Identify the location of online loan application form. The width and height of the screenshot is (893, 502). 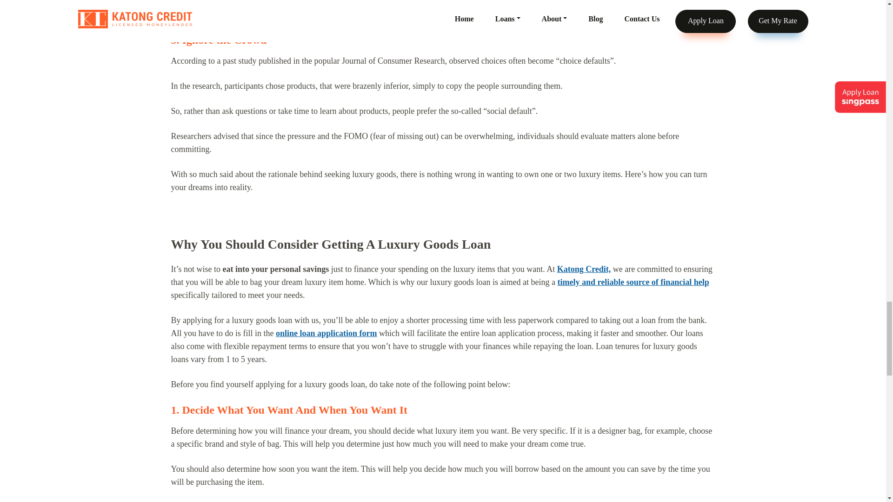
(327, 333).